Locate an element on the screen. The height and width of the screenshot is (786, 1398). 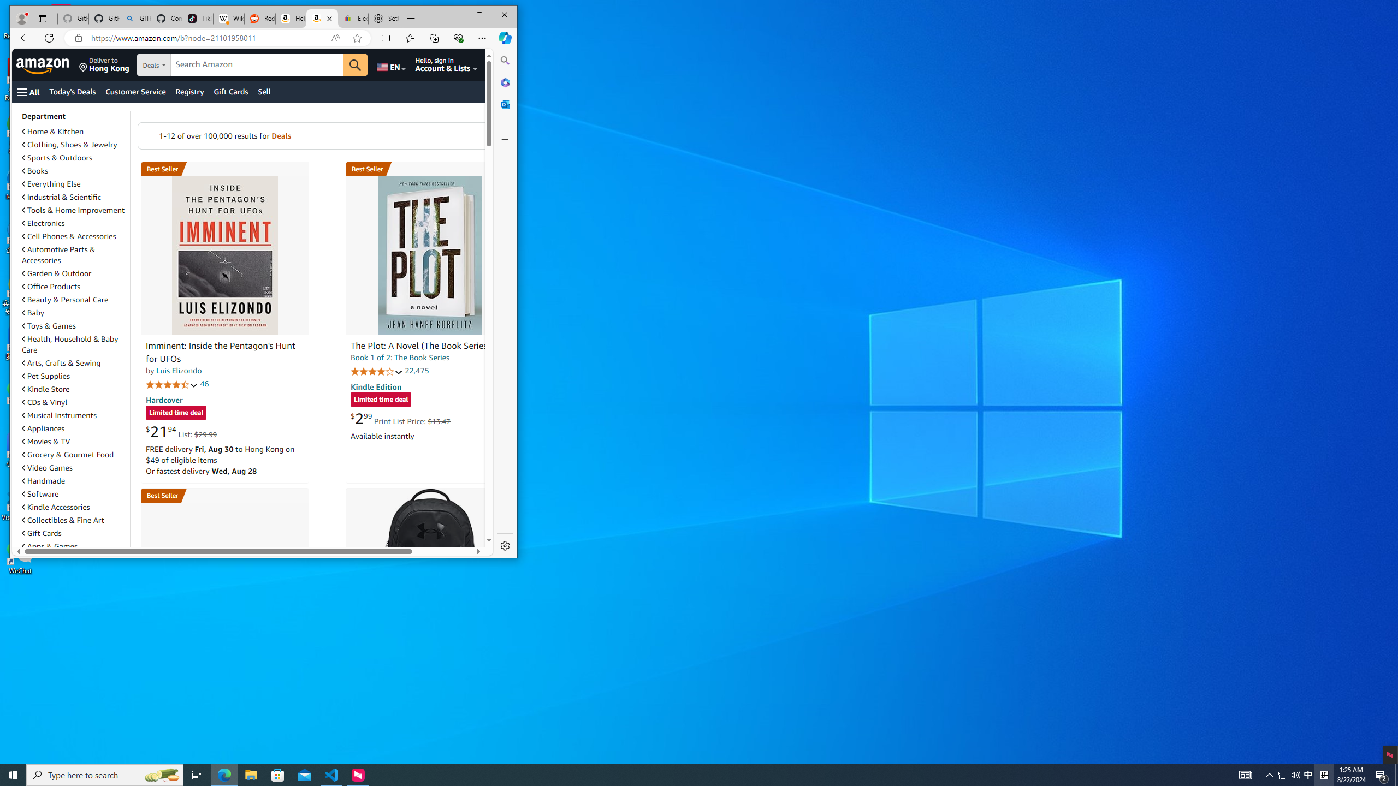
Grocery & Gourmet Food is located at coordinates (74, 454).